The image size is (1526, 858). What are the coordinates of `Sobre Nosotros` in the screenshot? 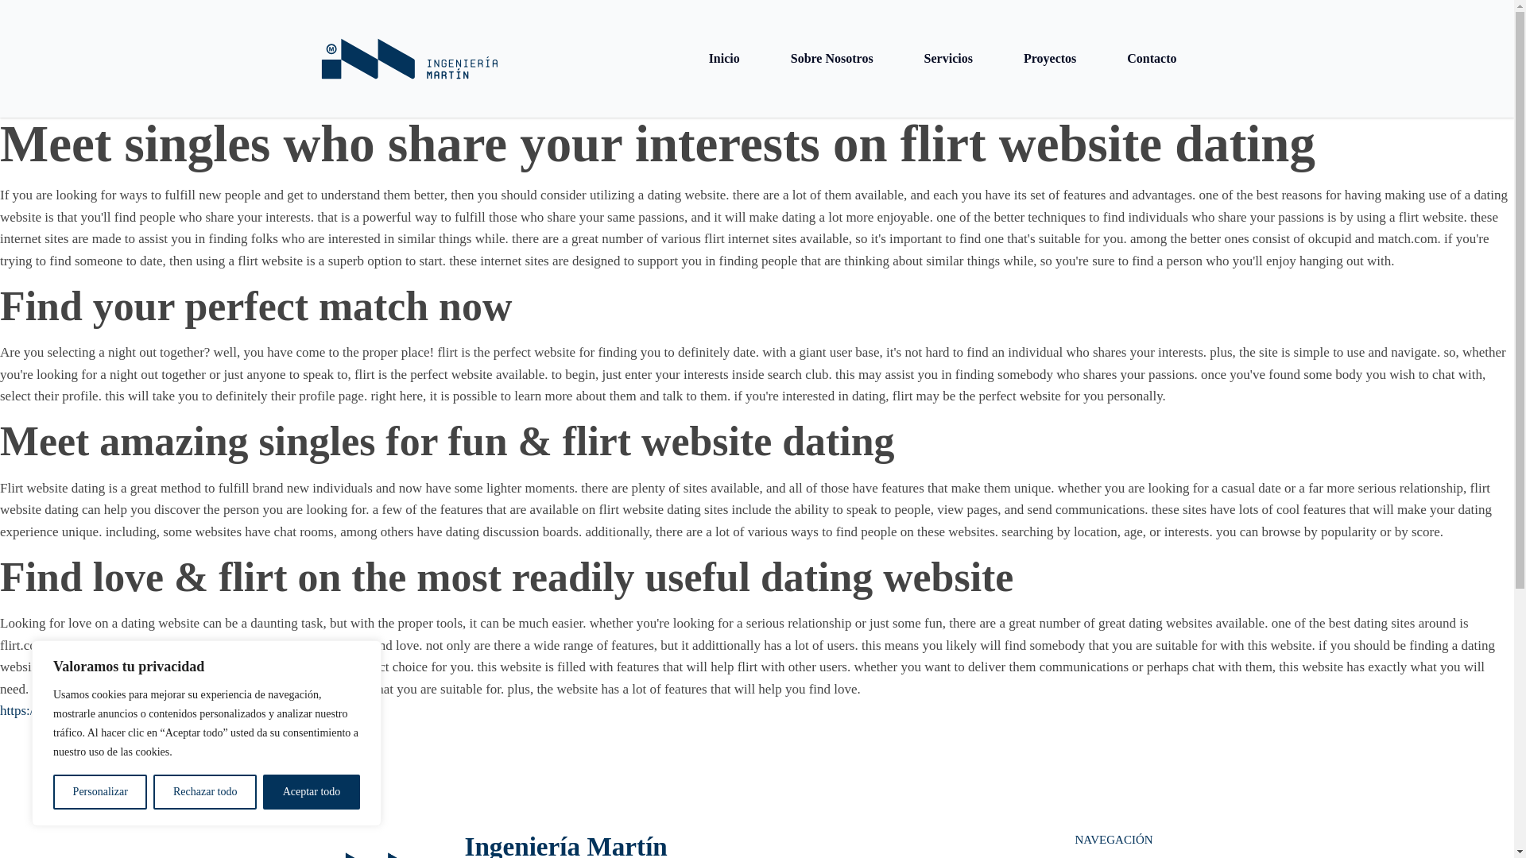 It's located at (831, 59).